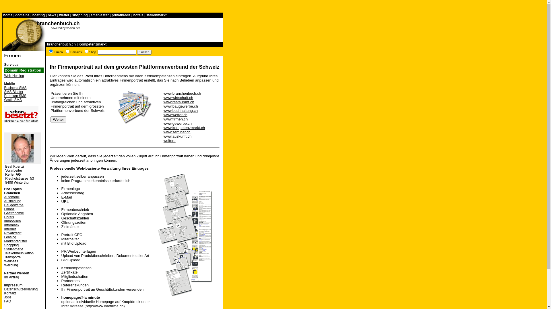  Describe the element at coordinates (121, 15) in the screenshot. I see `privatkredit` at that location.